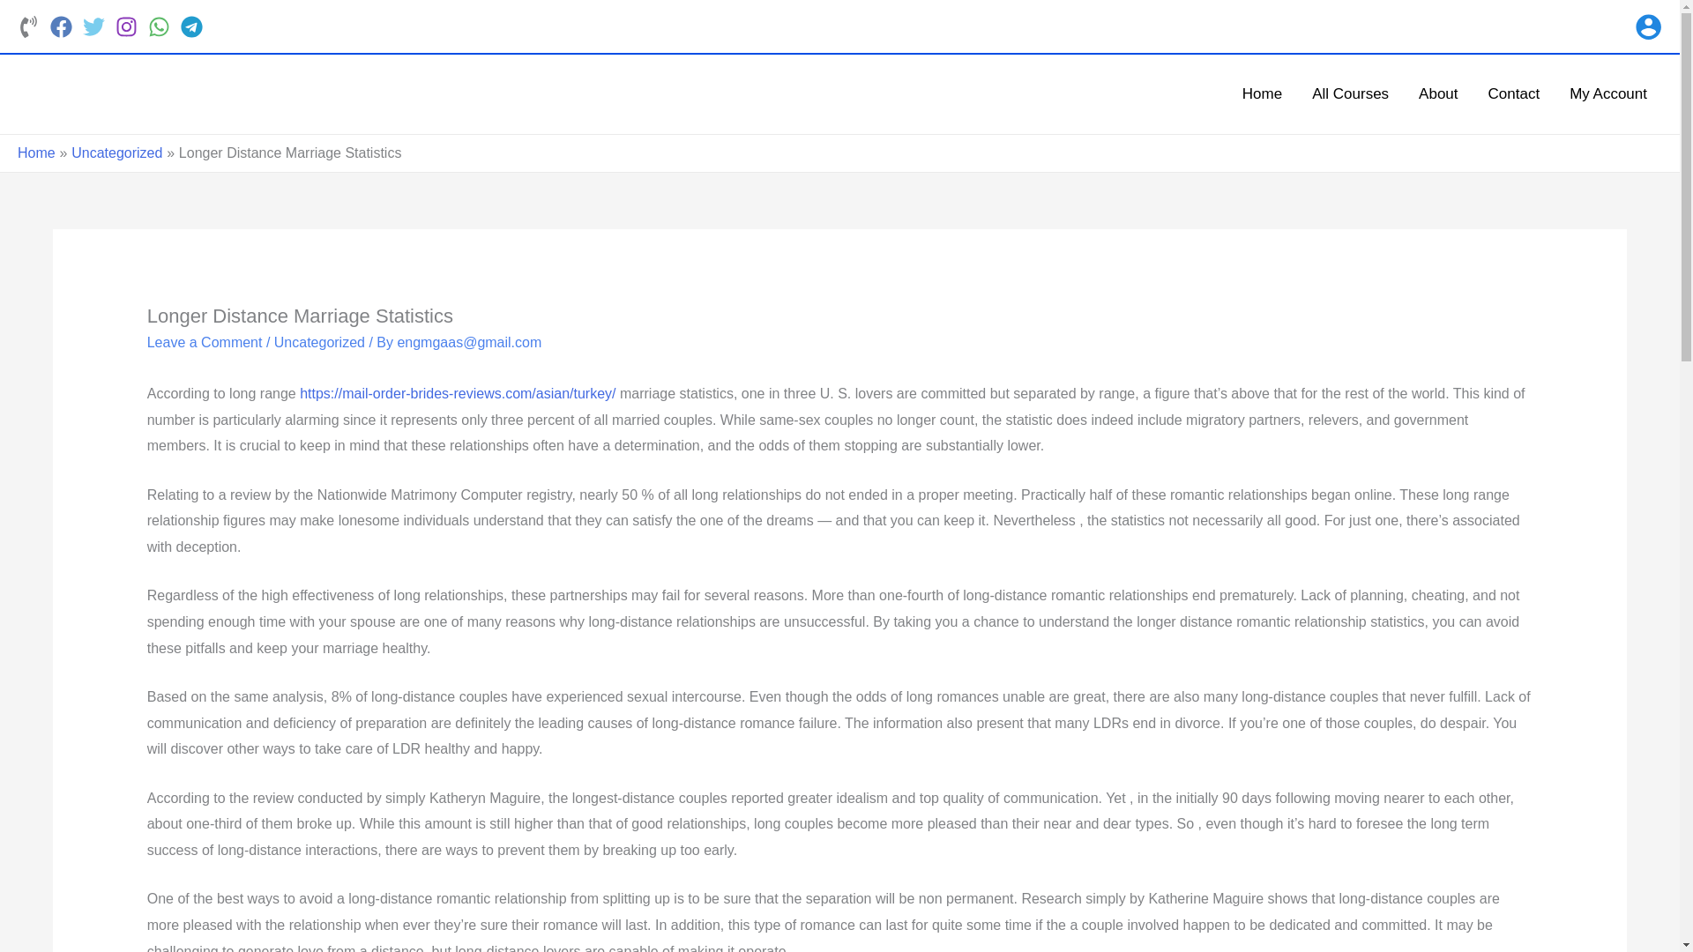 Image resolution: width=1693 pixels, height=952 pixels. Describe the element at coordinates (1437, 93) in the screenshot. I see `About` at that location.